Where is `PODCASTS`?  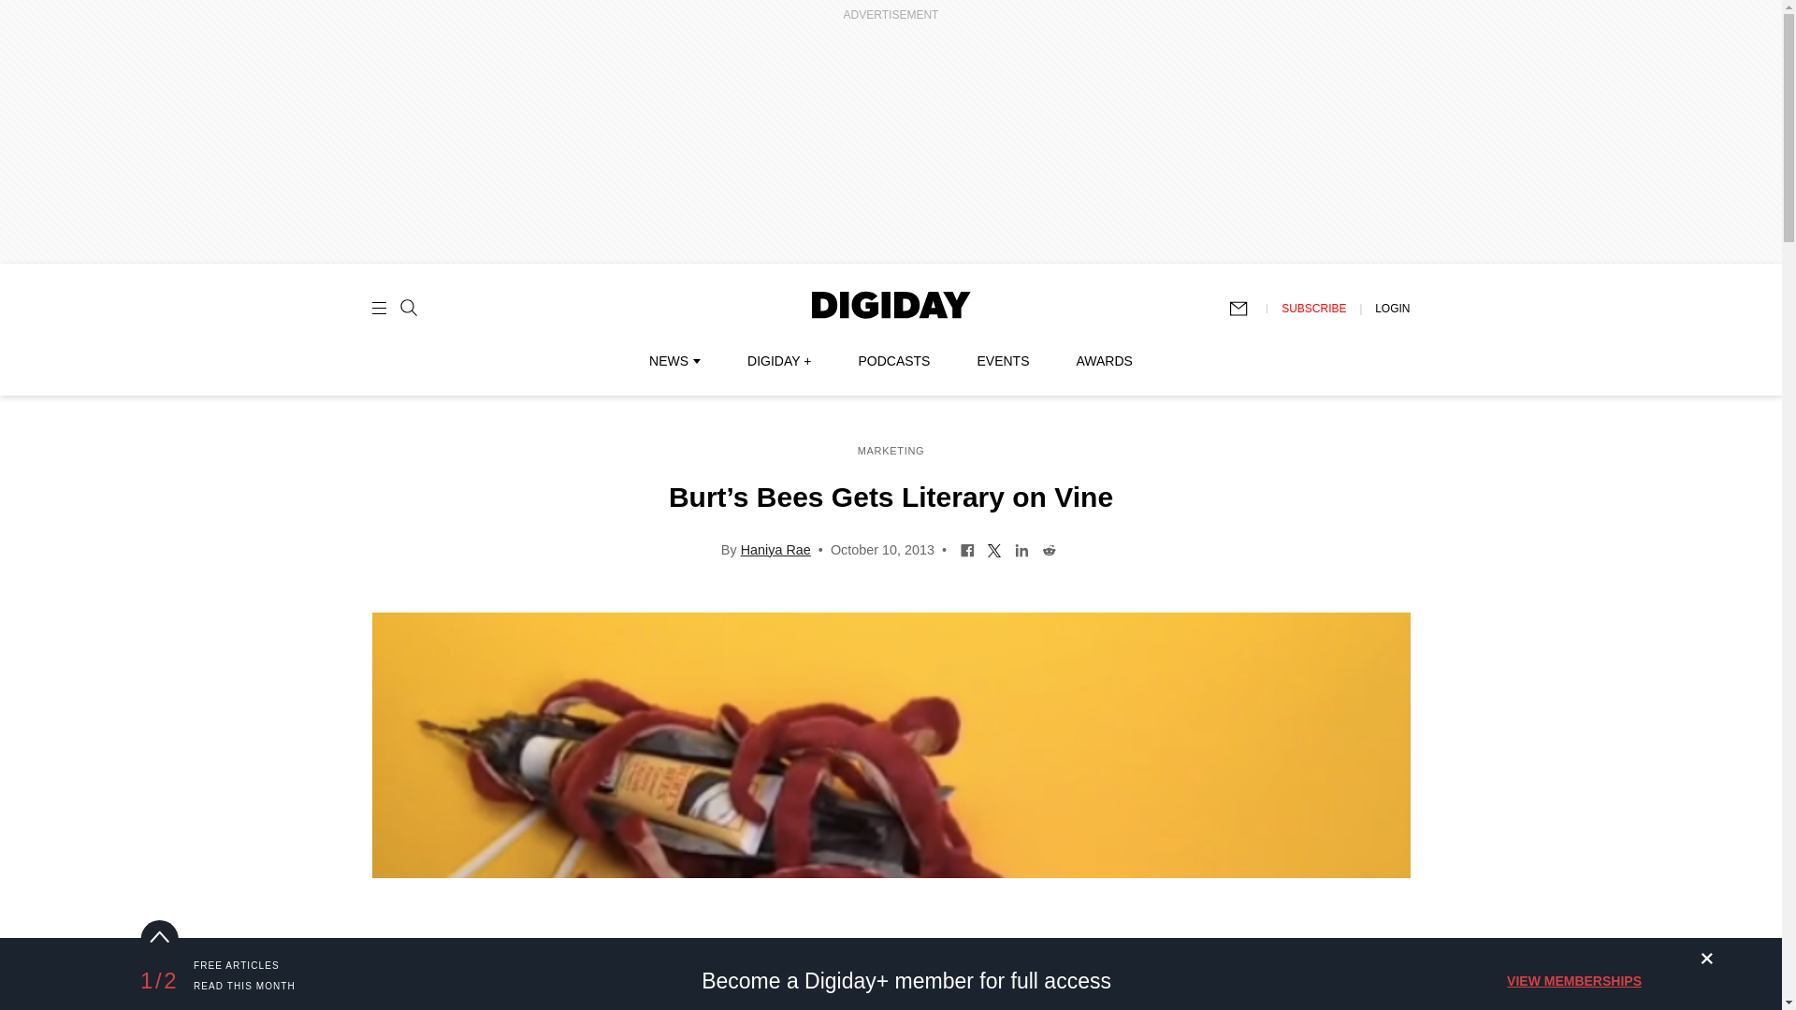 PODCASTS is located at coordinates (894, 361).